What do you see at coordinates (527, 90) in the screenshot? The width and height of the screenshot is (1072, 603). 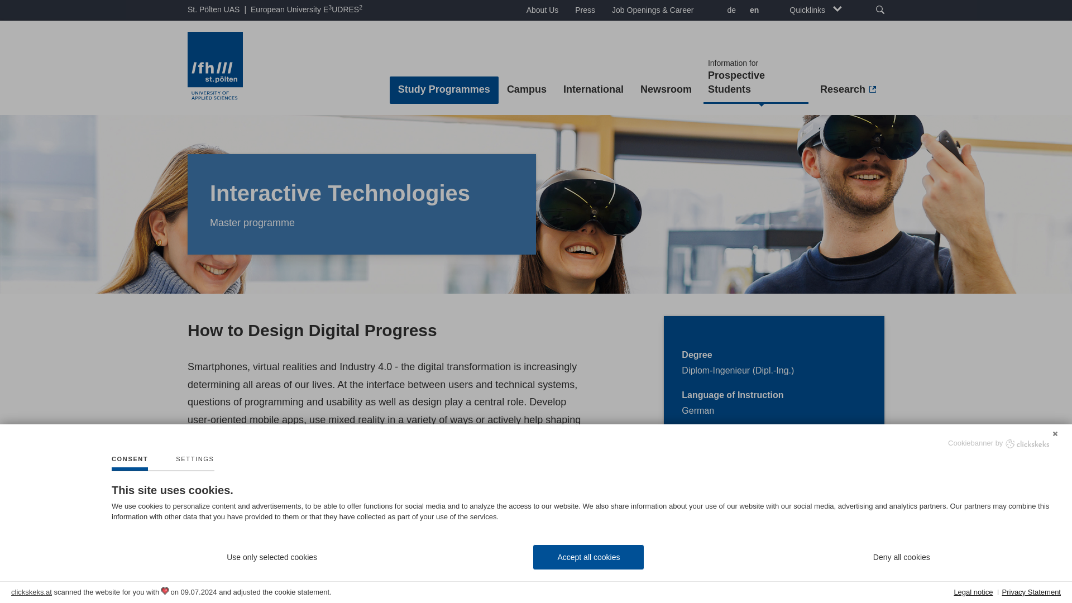 I see `Campus` at bounding box center [527, 90].